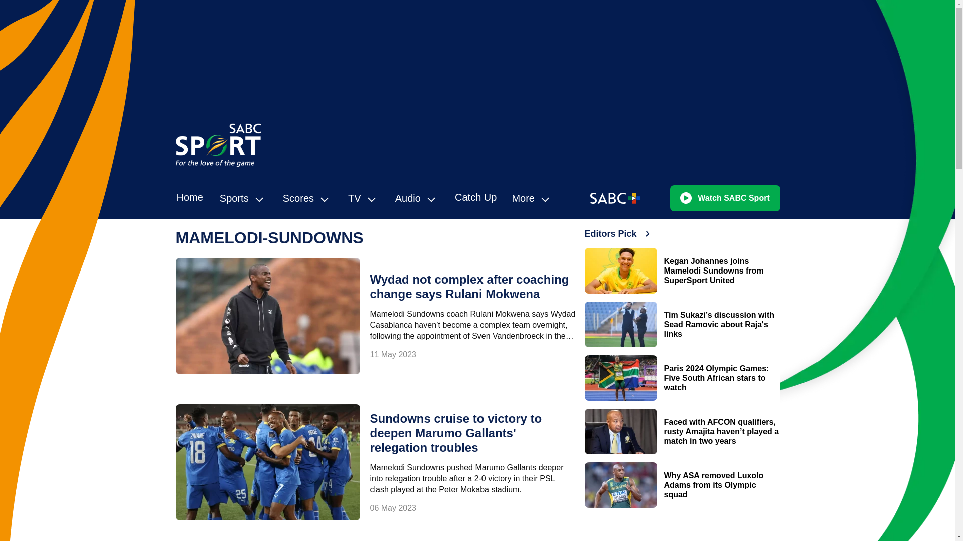 Image resolution: width=963 pixels, height=541 pixels. I want to click on Catch Up, so click(475, 197).